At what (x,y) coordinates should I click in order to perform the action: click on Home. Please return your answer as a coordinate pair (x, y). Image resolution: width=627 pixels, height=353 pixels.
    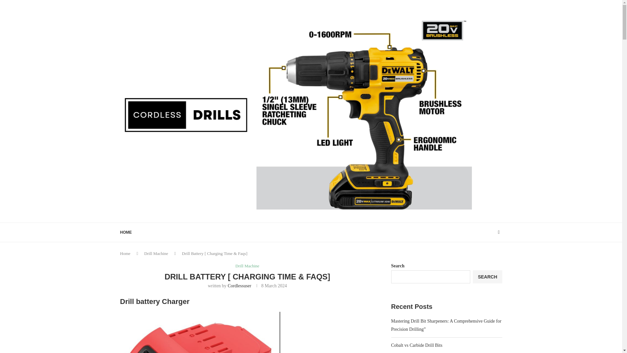
    Looking at the image, I should click on (125, 253).